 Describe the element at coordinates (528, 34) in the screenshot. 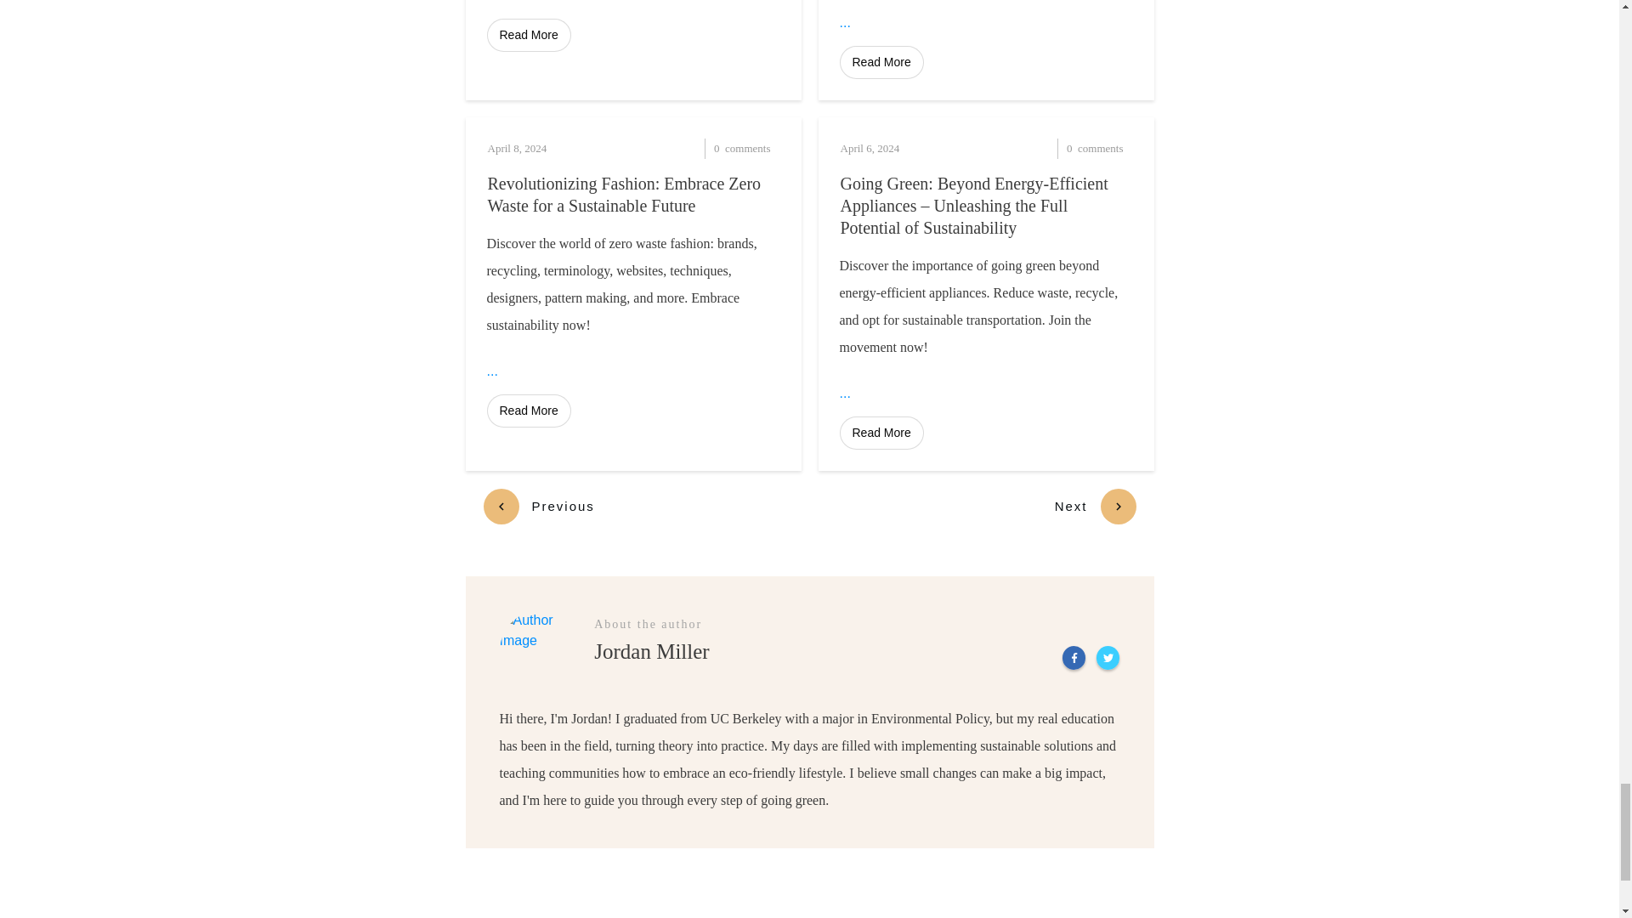

I see `Read More` at that location.